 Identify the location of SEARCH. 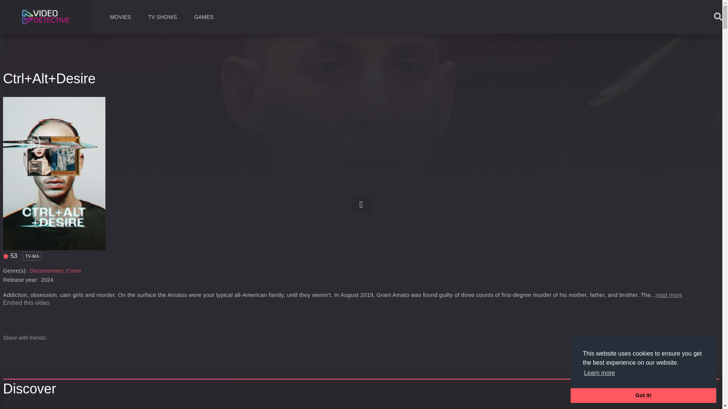
(698, 22).